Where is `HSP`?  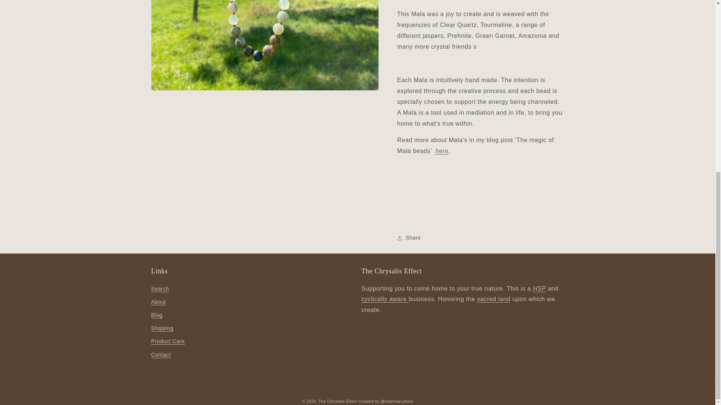
HSP is located at coordinates (539, 288).